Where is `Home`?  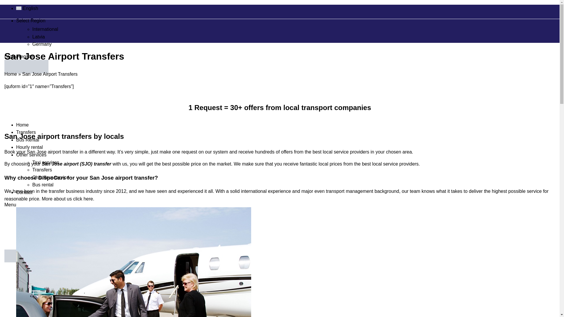 Home is located at coordinates (22, 125).